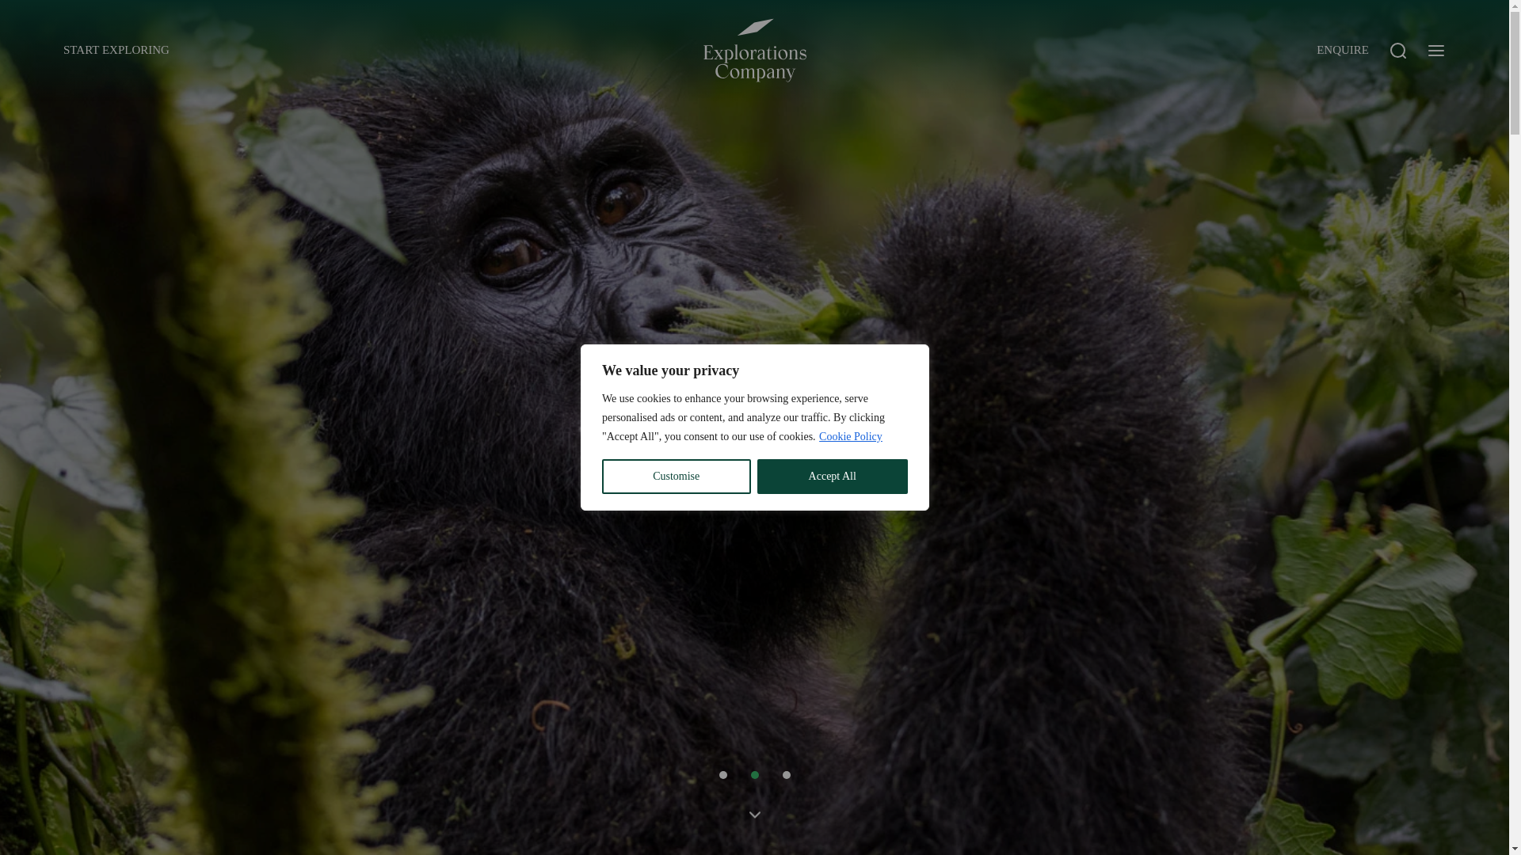 This screenshot has width=1521, height=855. Describe the element at coordinates (851, 437) in the screenshot. I see `Cookie Policy` at that location.